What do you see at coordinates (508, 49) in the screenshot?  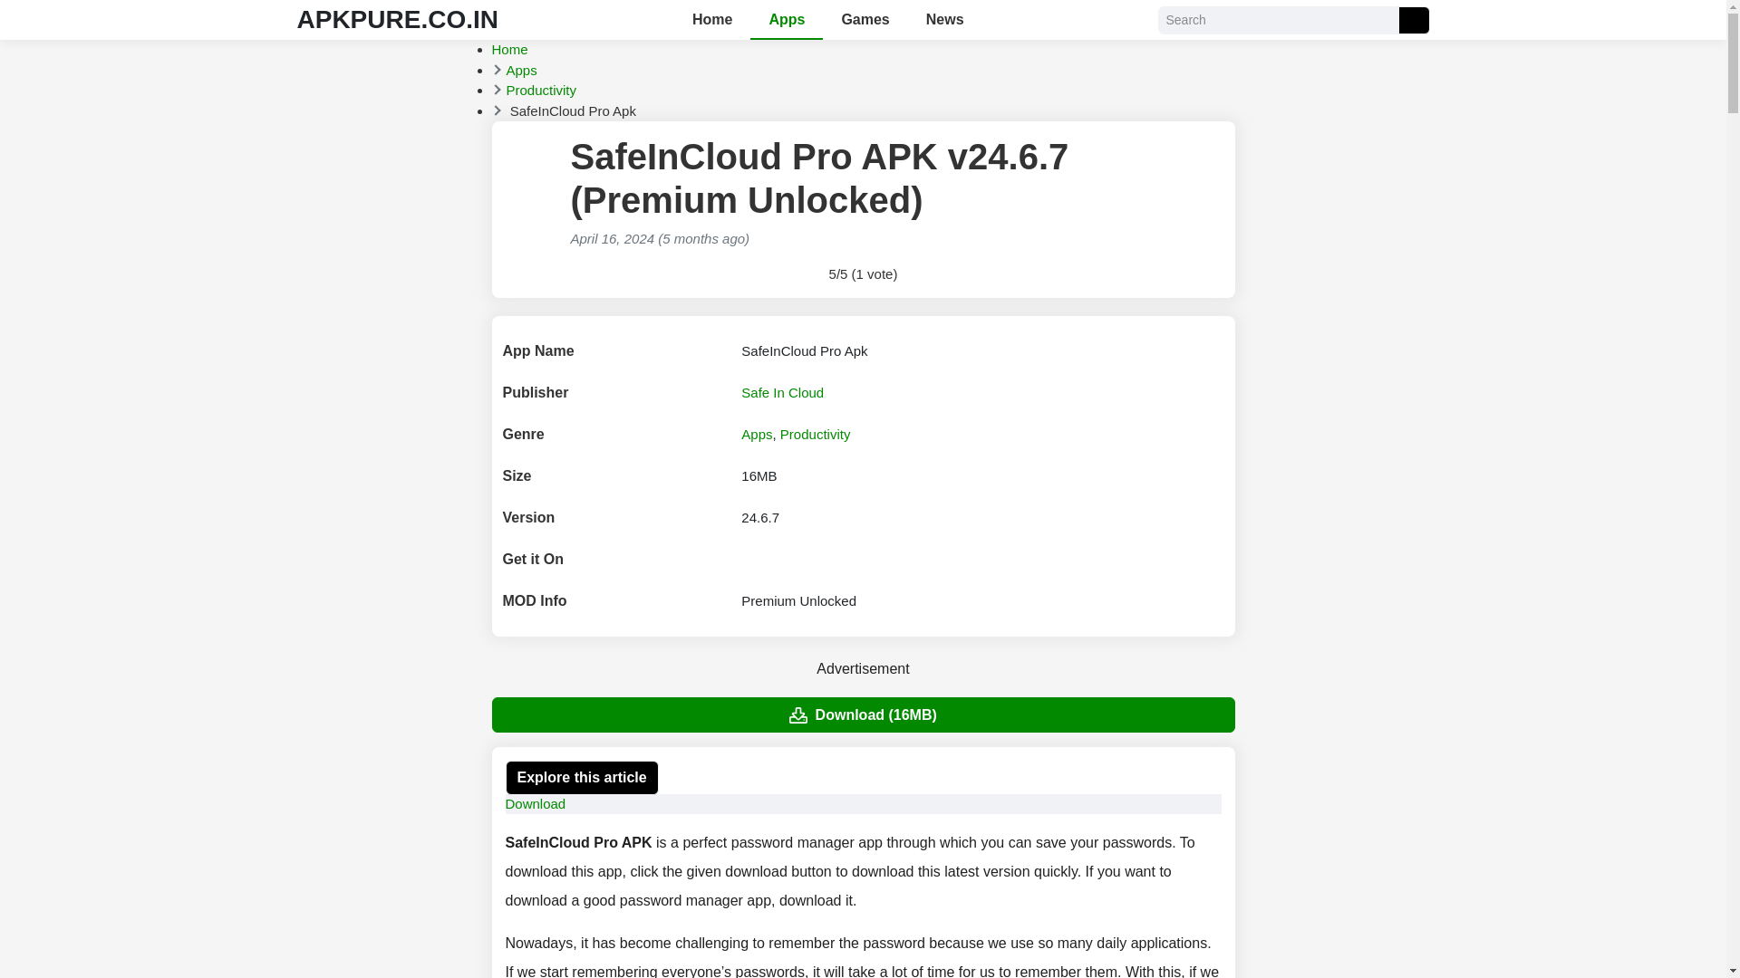 I see `Home` at bounding box center [508, 49].